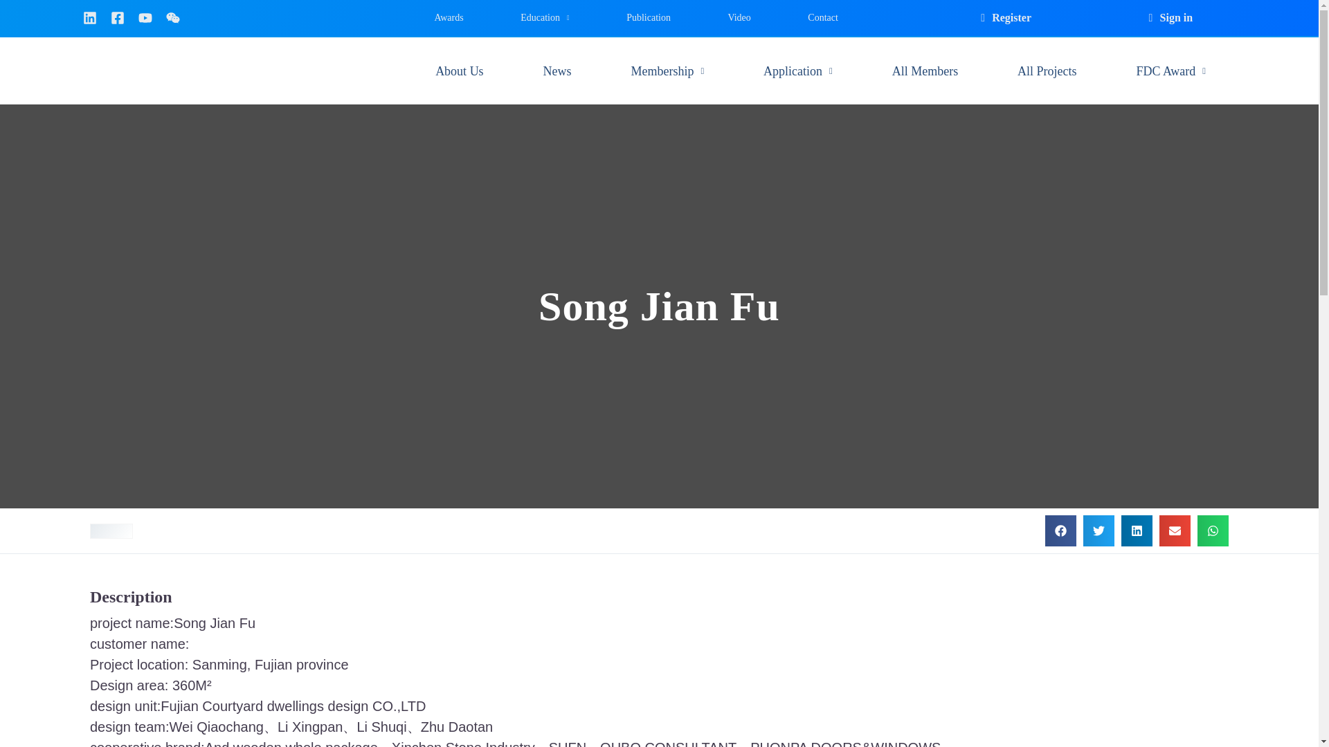 Image resolution: width=1329 pixels, height=747 pixels. I want to click on Publication, so click(648, 18).